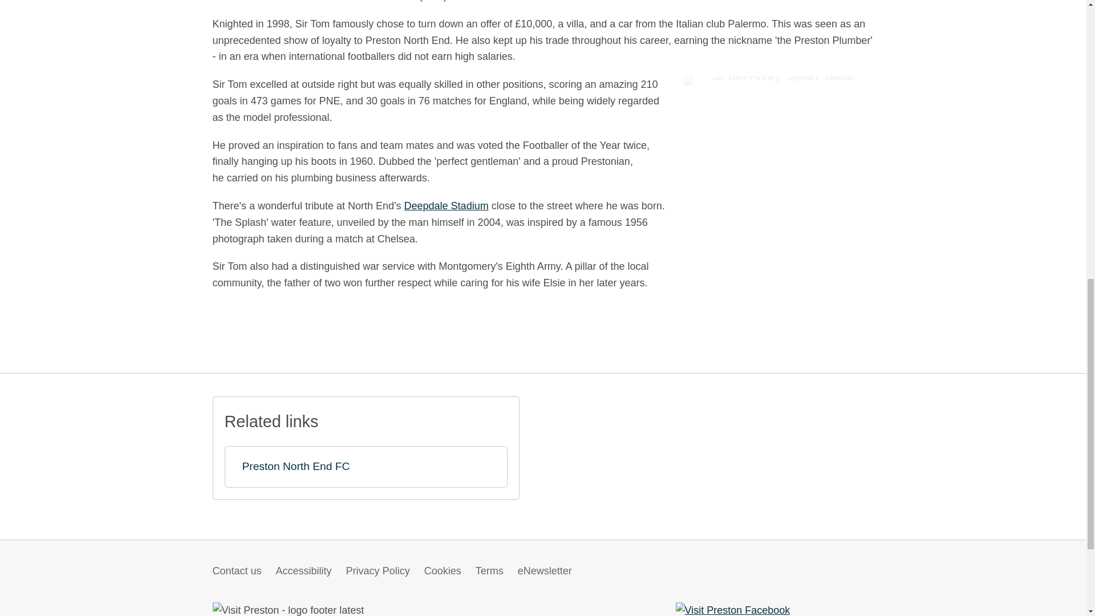 The height and width of the screenshot is (616, 1095). I want to click on Terms, so click(489, 570).